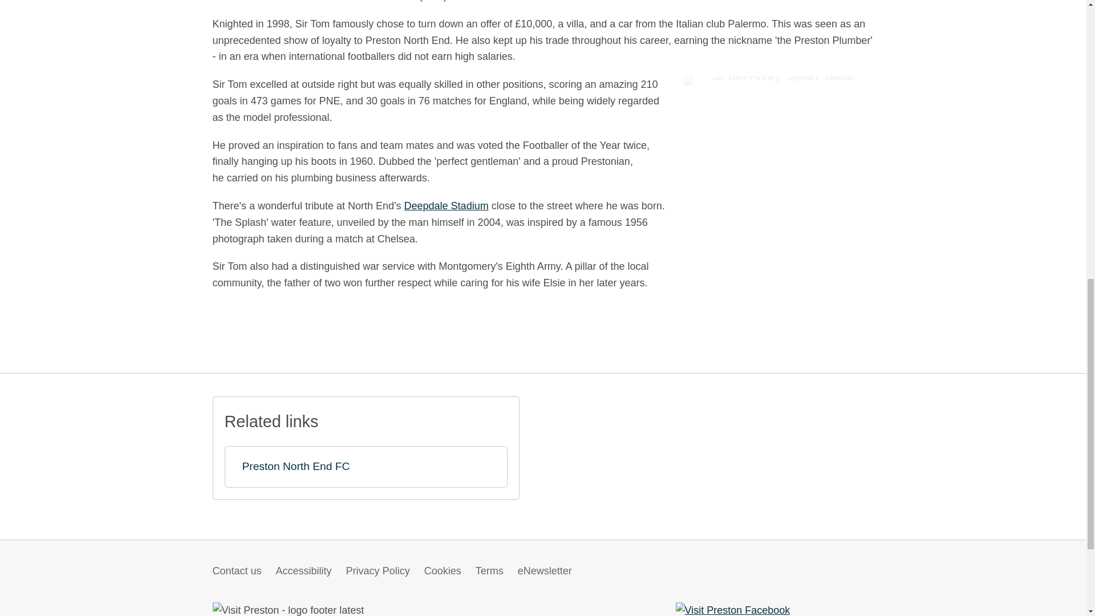 The height and width of the screenshot is (616, 1095). I want to click on Terms, so click(489, 570).